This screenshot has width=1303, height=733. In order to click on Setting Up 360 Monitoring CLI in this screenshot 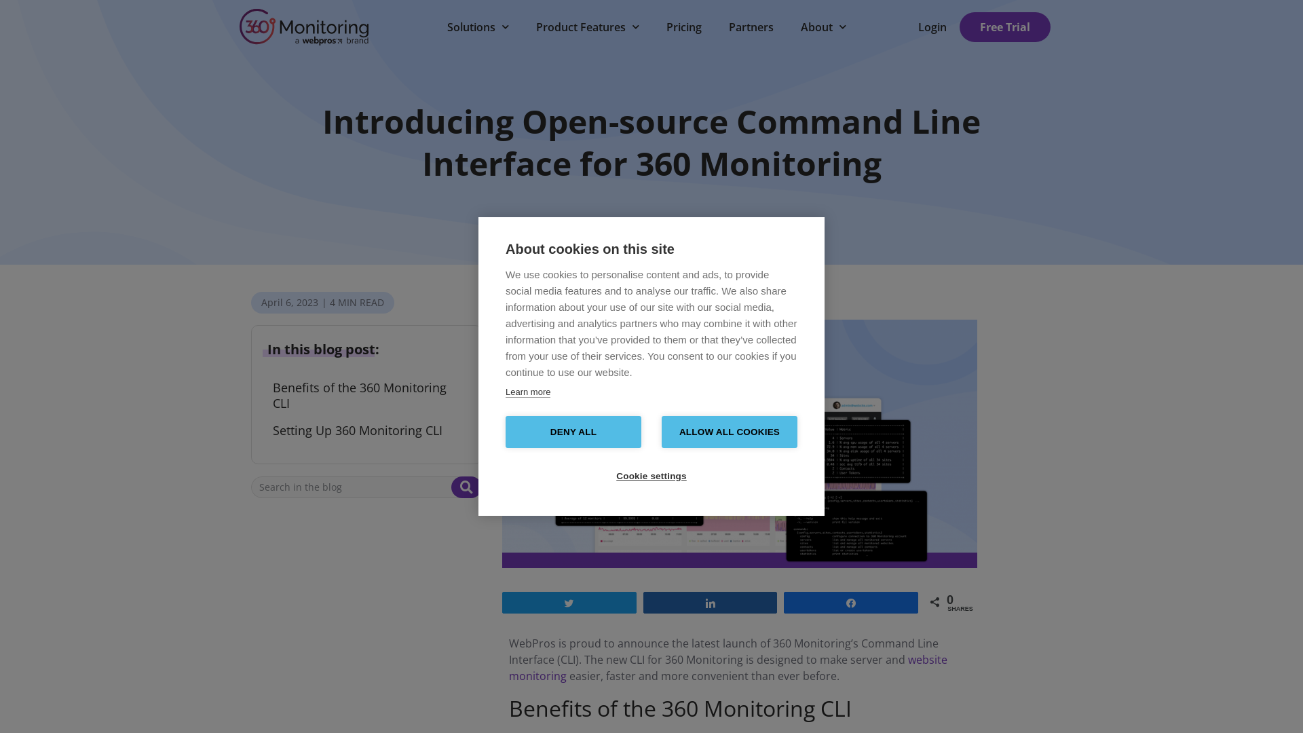, I will do `click(358, 430)`.